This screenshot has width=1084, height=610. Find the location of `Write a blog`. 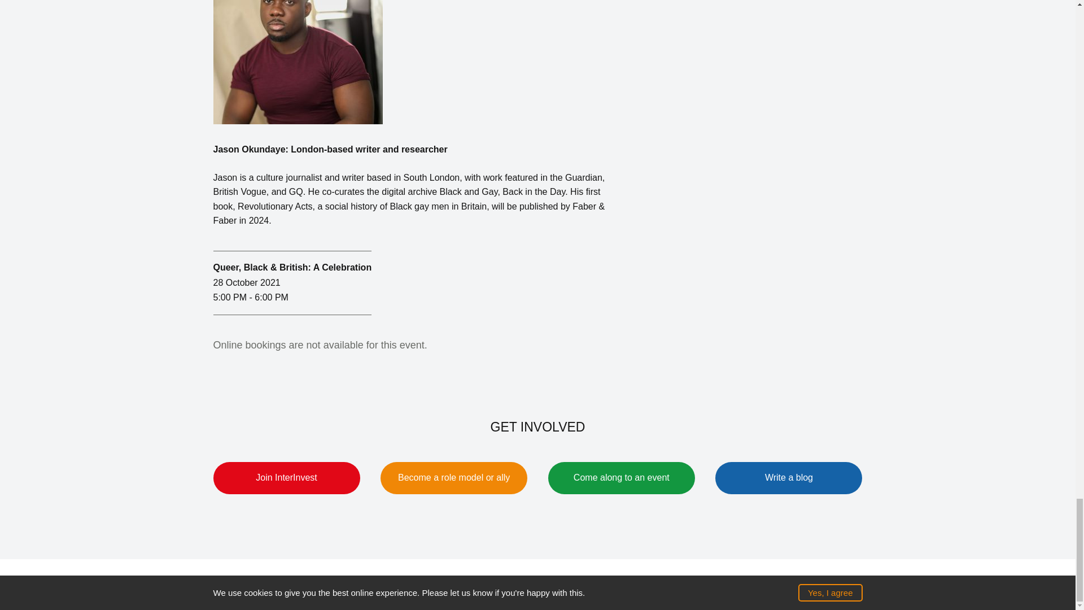

Write a blog is located at coordinates (788, 478).